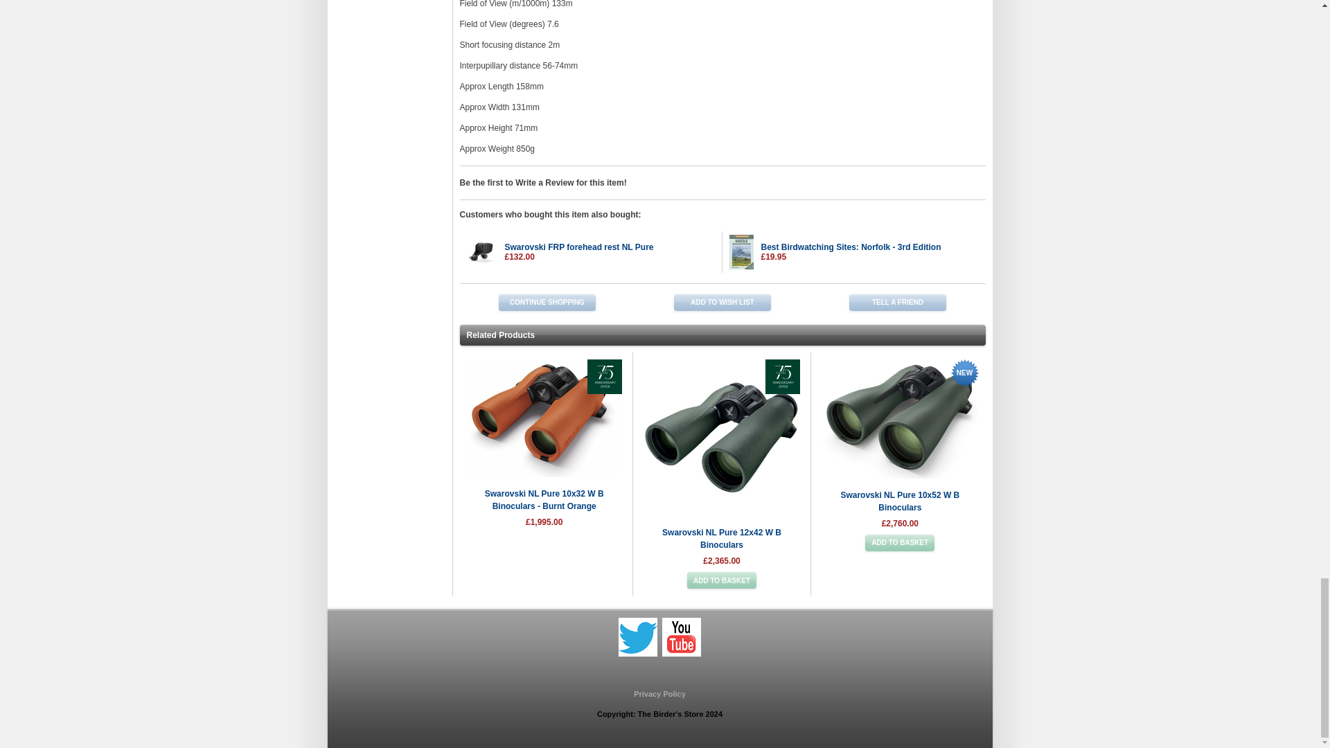 The width and height of the screenshot is (1330, 748). Describe the element at coordinates (851, 247) in the screenshot. I see `Best Birdwatching Sites: Norfolk - 3rd Edition` at that location.